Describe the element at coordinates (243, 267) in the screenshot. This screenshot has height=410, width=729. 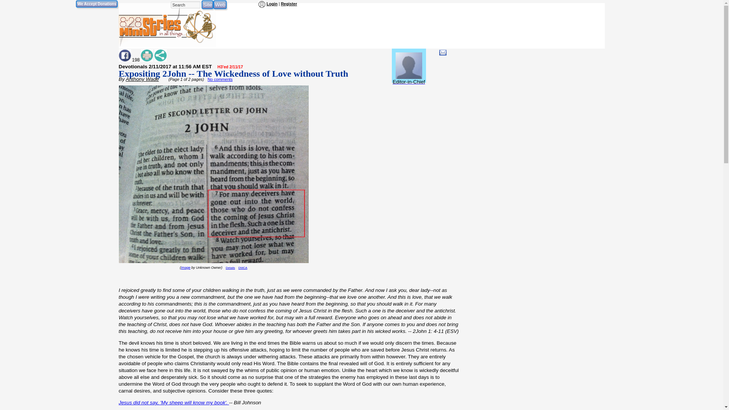
I see `DMCA` at that location.